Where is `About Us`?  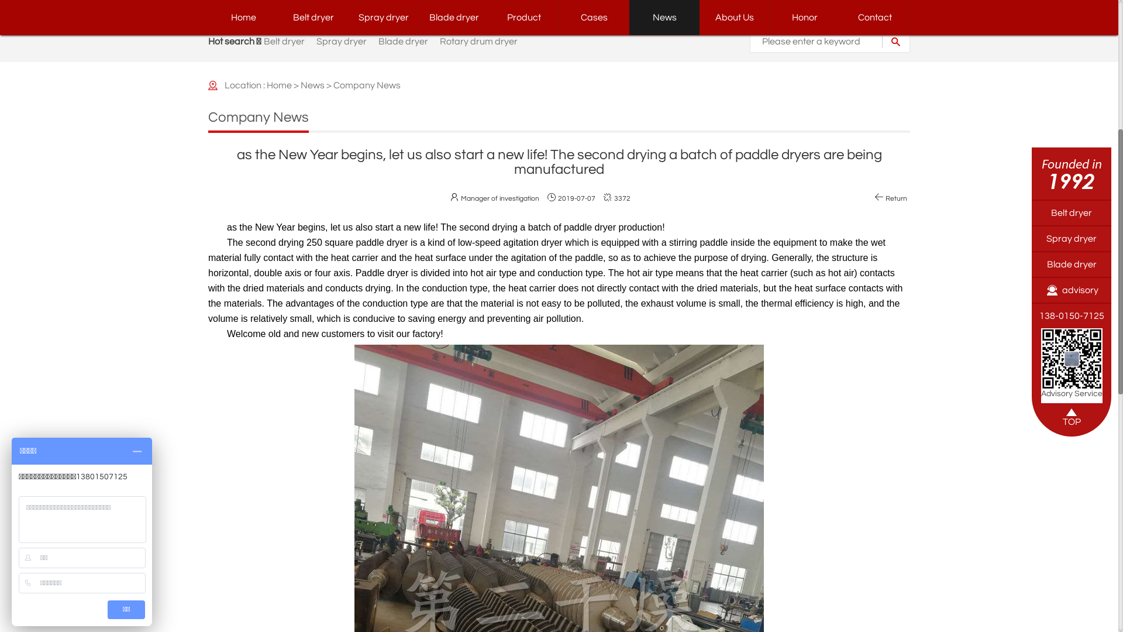 About Us is located at coordinates (735, 327).